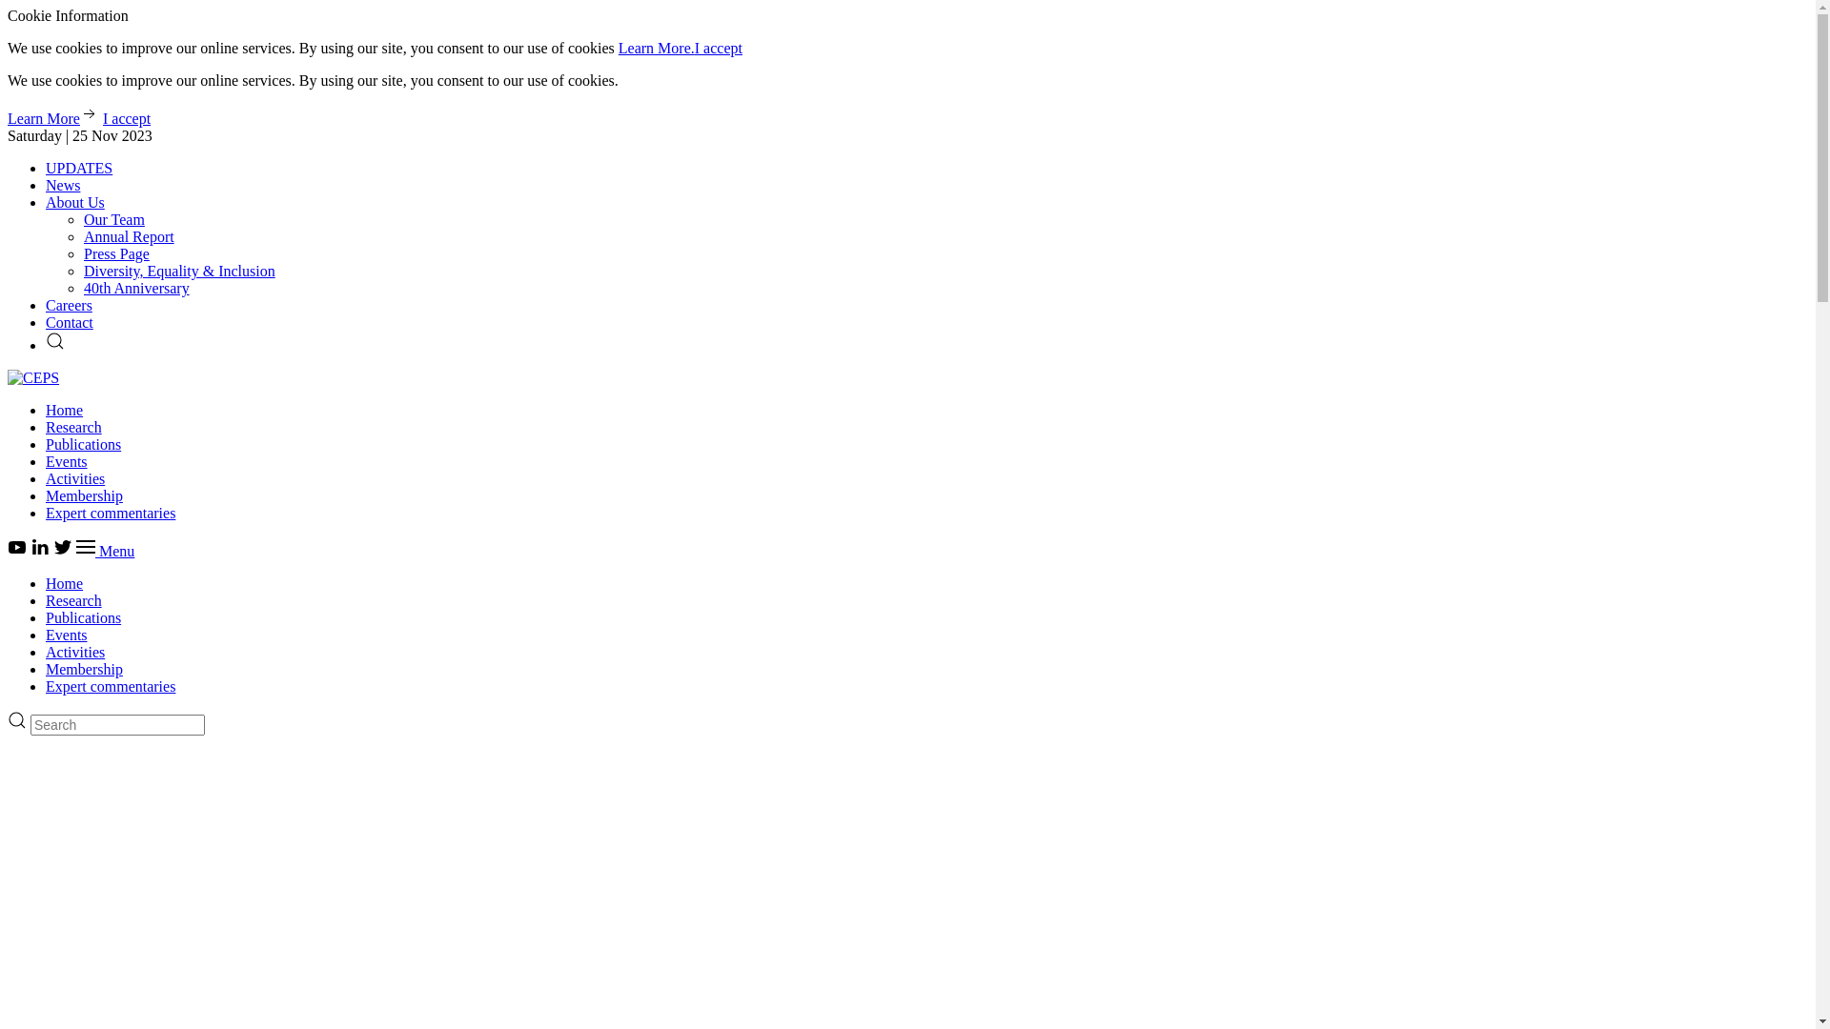 This screenshot has width=1830, height=1029. I want to click on I accept, so click(127, 118).